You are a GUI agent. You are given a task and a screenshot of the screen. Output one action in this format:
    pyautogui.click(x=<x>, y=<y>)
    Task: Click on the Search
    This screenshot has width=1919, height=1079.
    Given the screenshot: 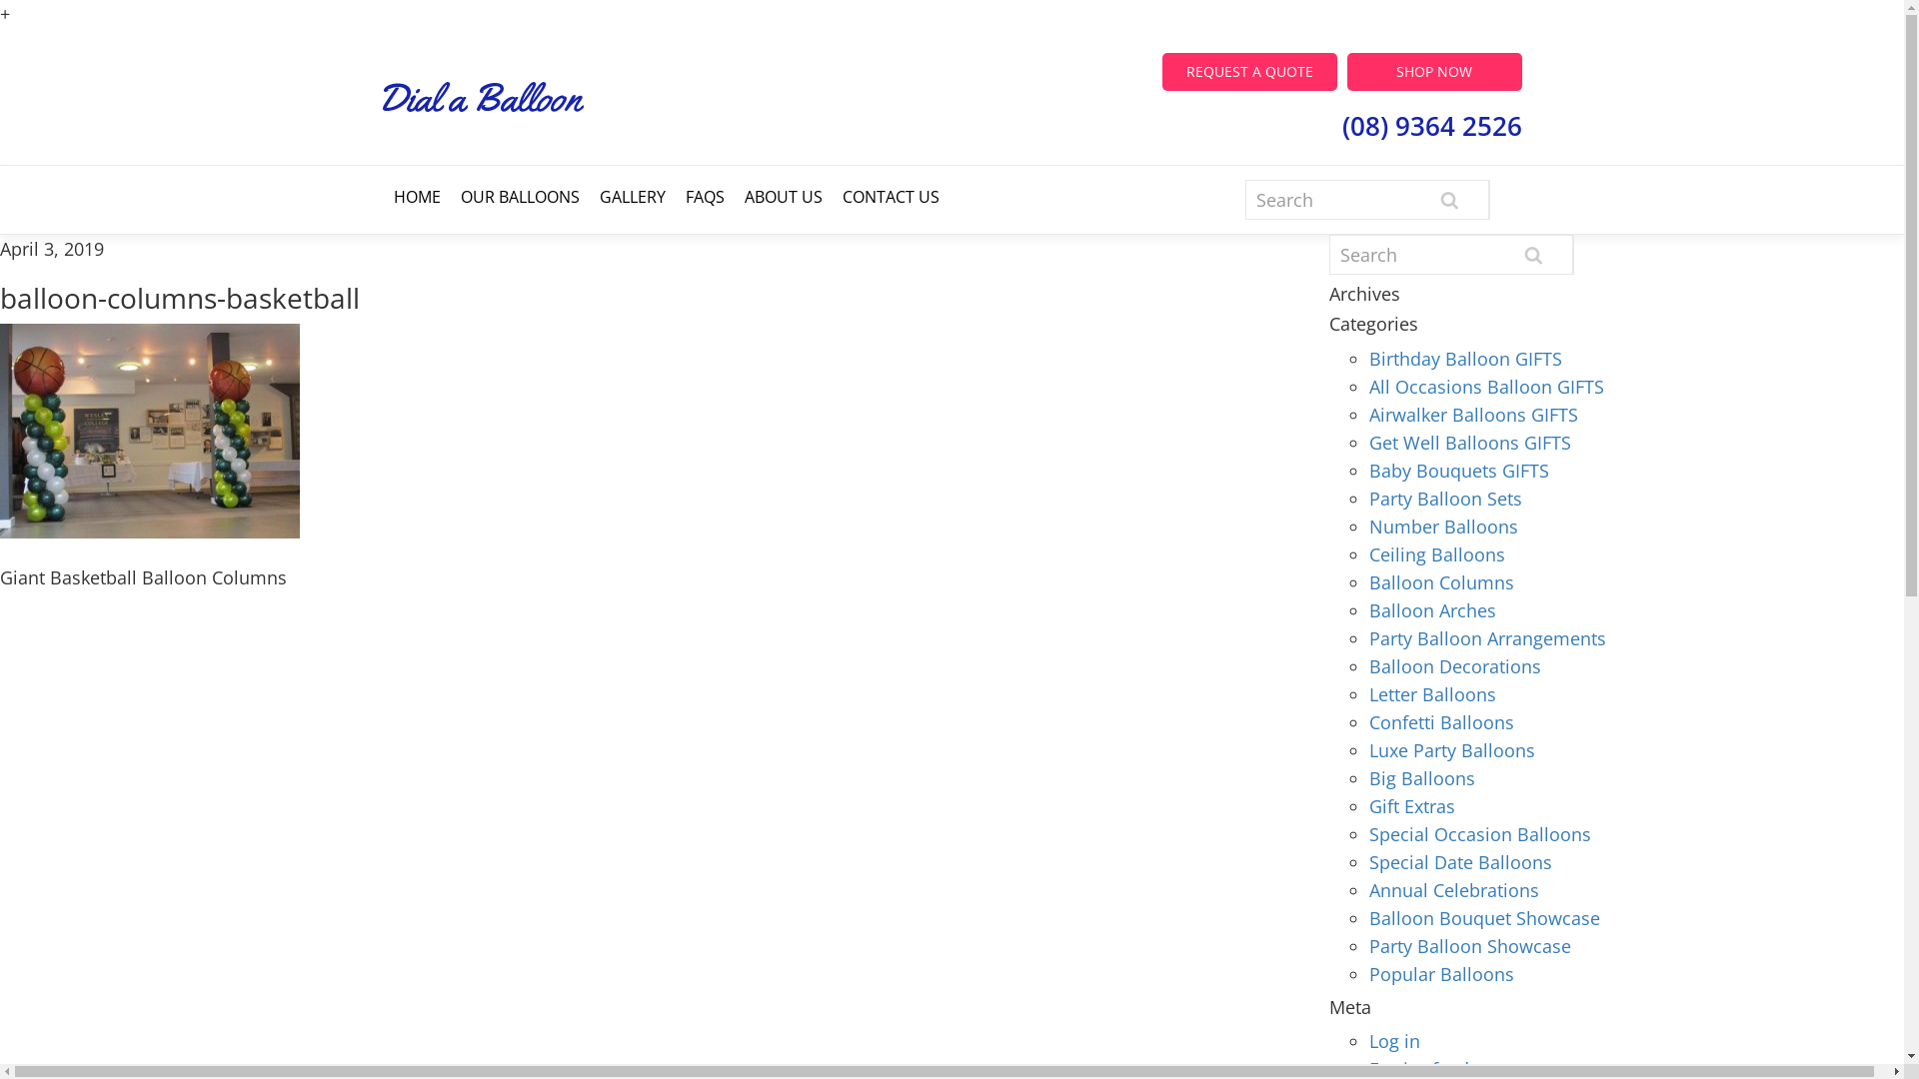 What is the action you would take?
    pyautogui.click(x=1449, y=200)
    